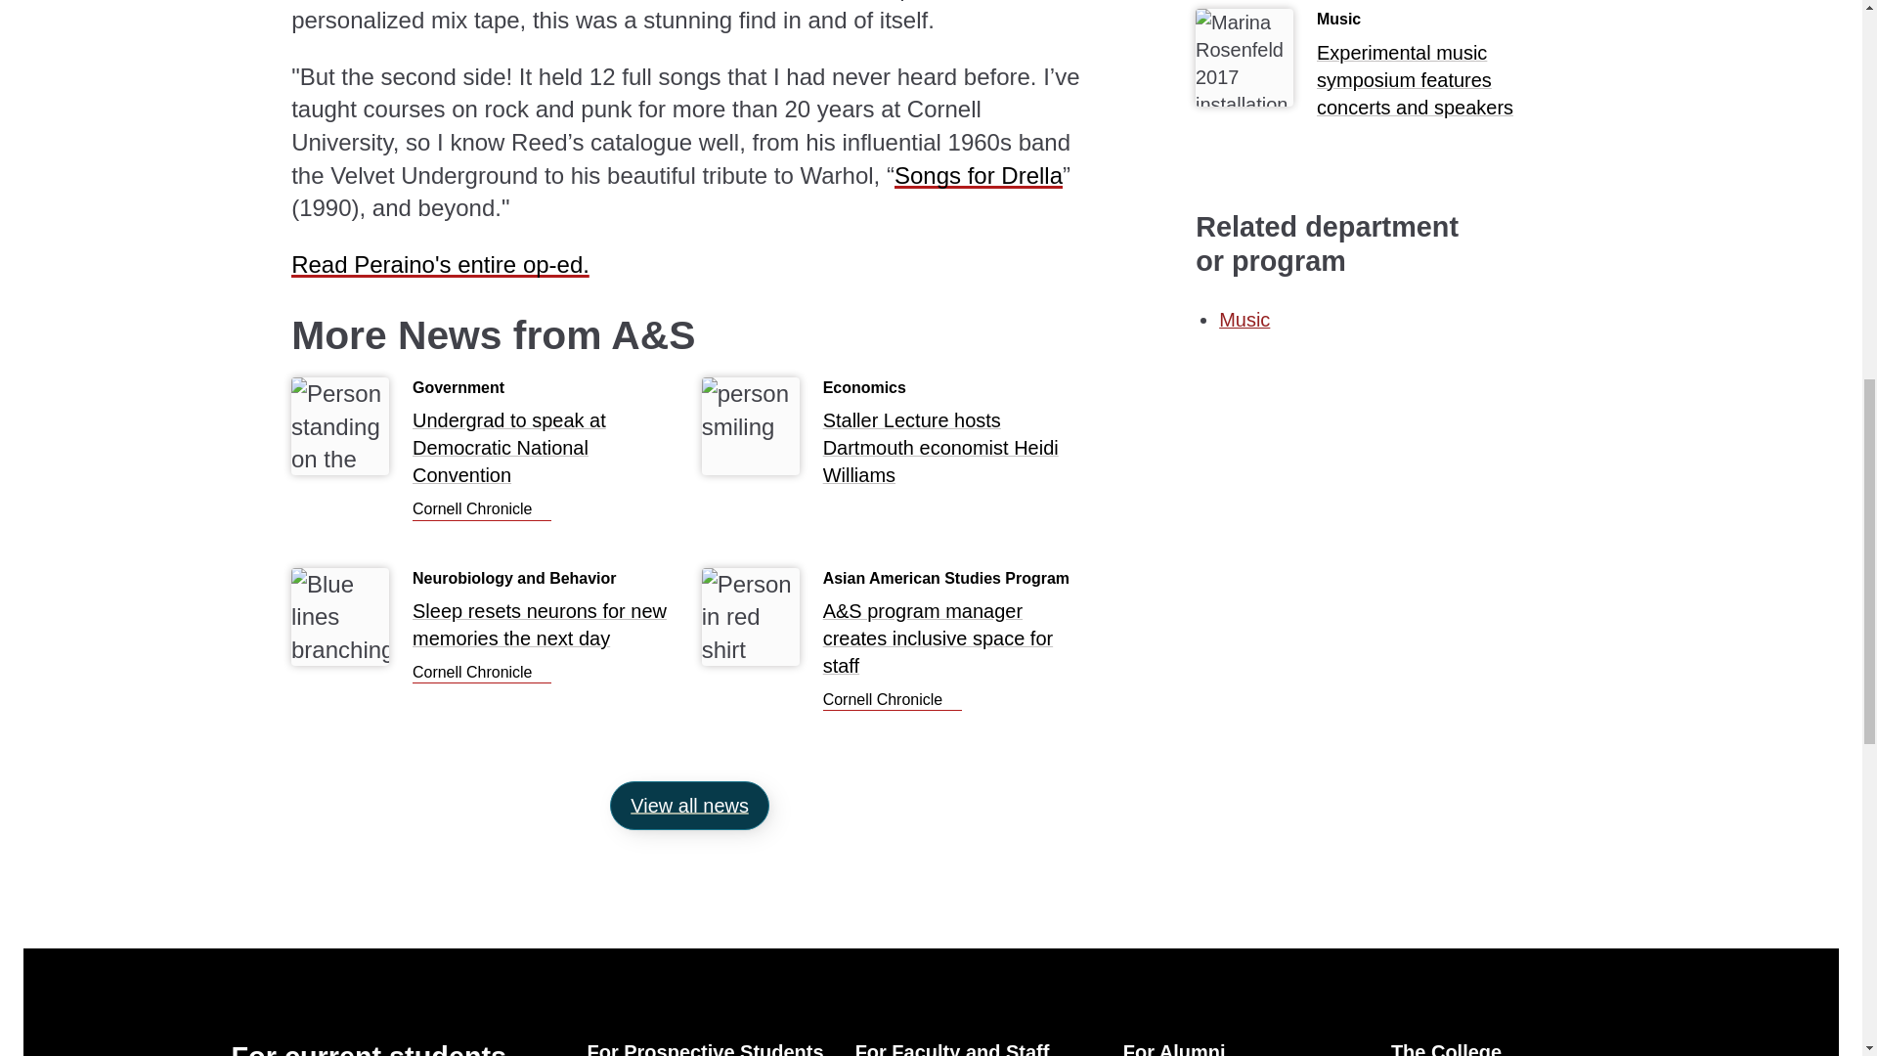 The height and width of the screenshot is (1056, 1877). I want to click on Sleep resets neurons for new memories the next day , so click(546, 631).